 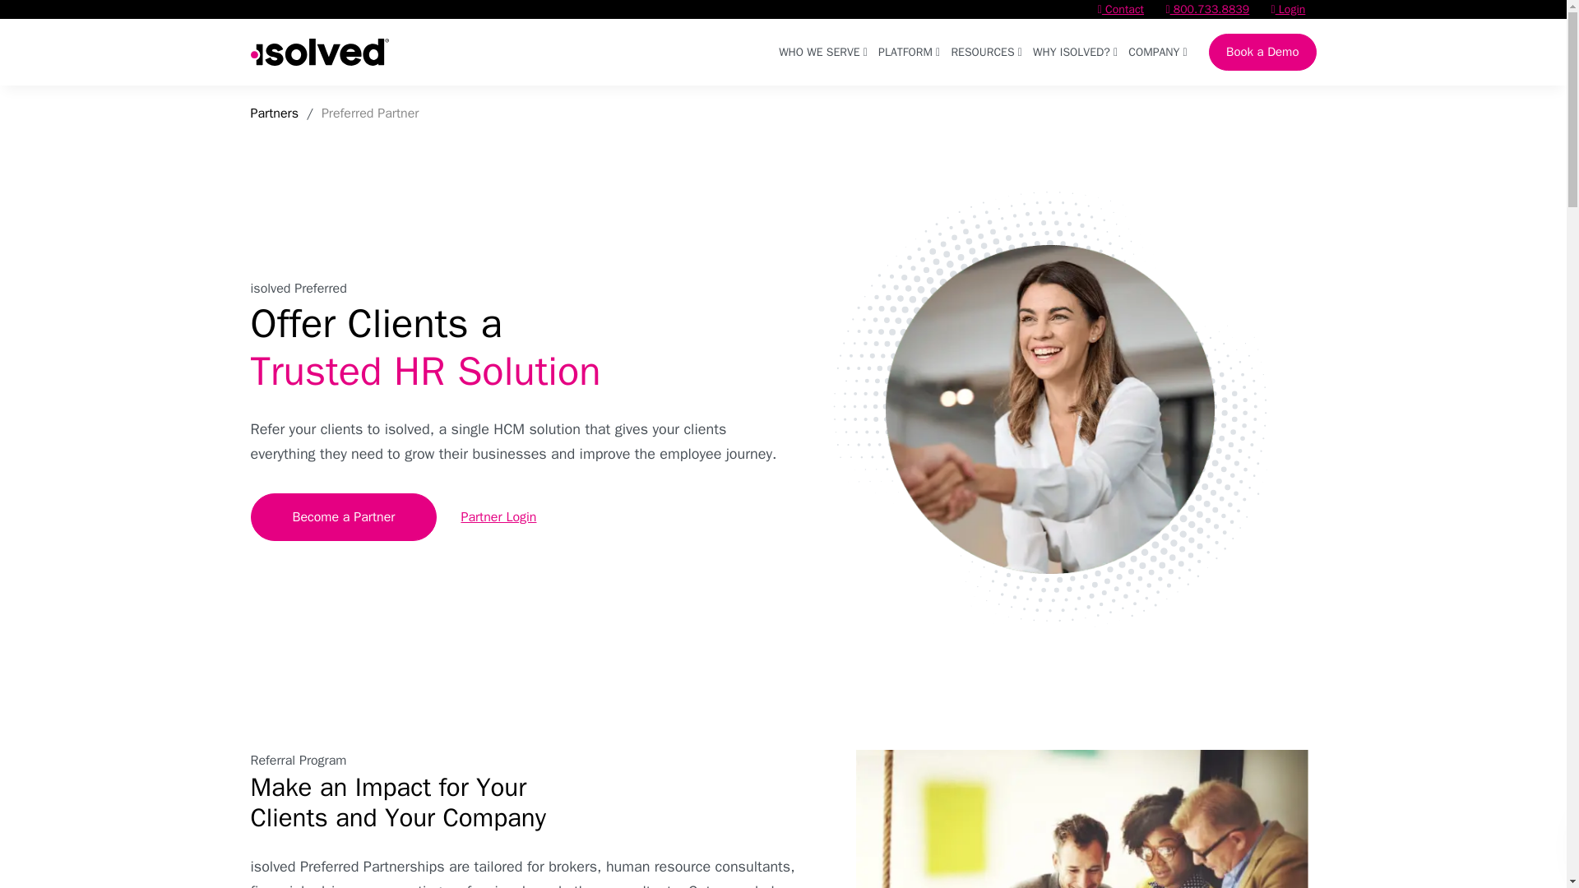 What do you see at coordinates (1288, 9) in the screenshot?
I see `Login` at bounding box center [1288, 9].